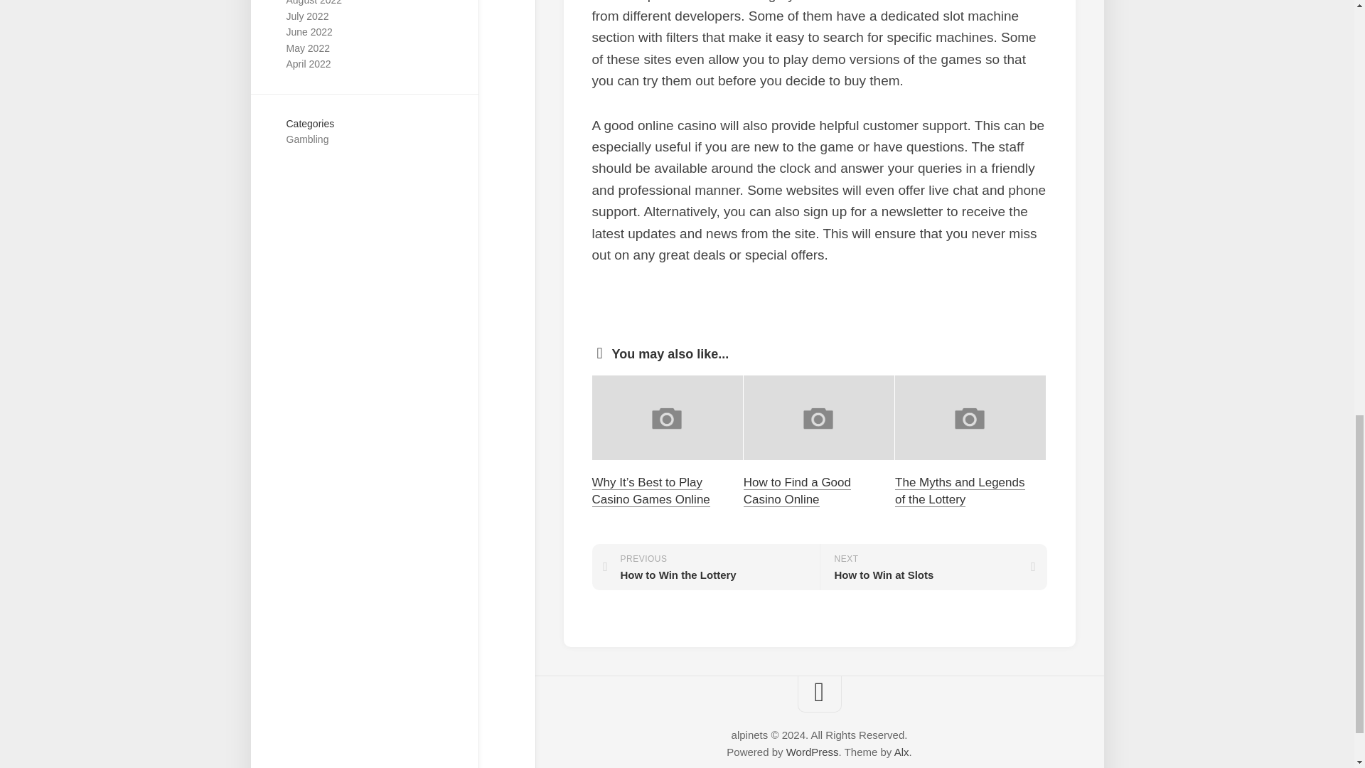 This screenshot has height=768, width=1365. I want to click on May 2022, so click(307, 48).